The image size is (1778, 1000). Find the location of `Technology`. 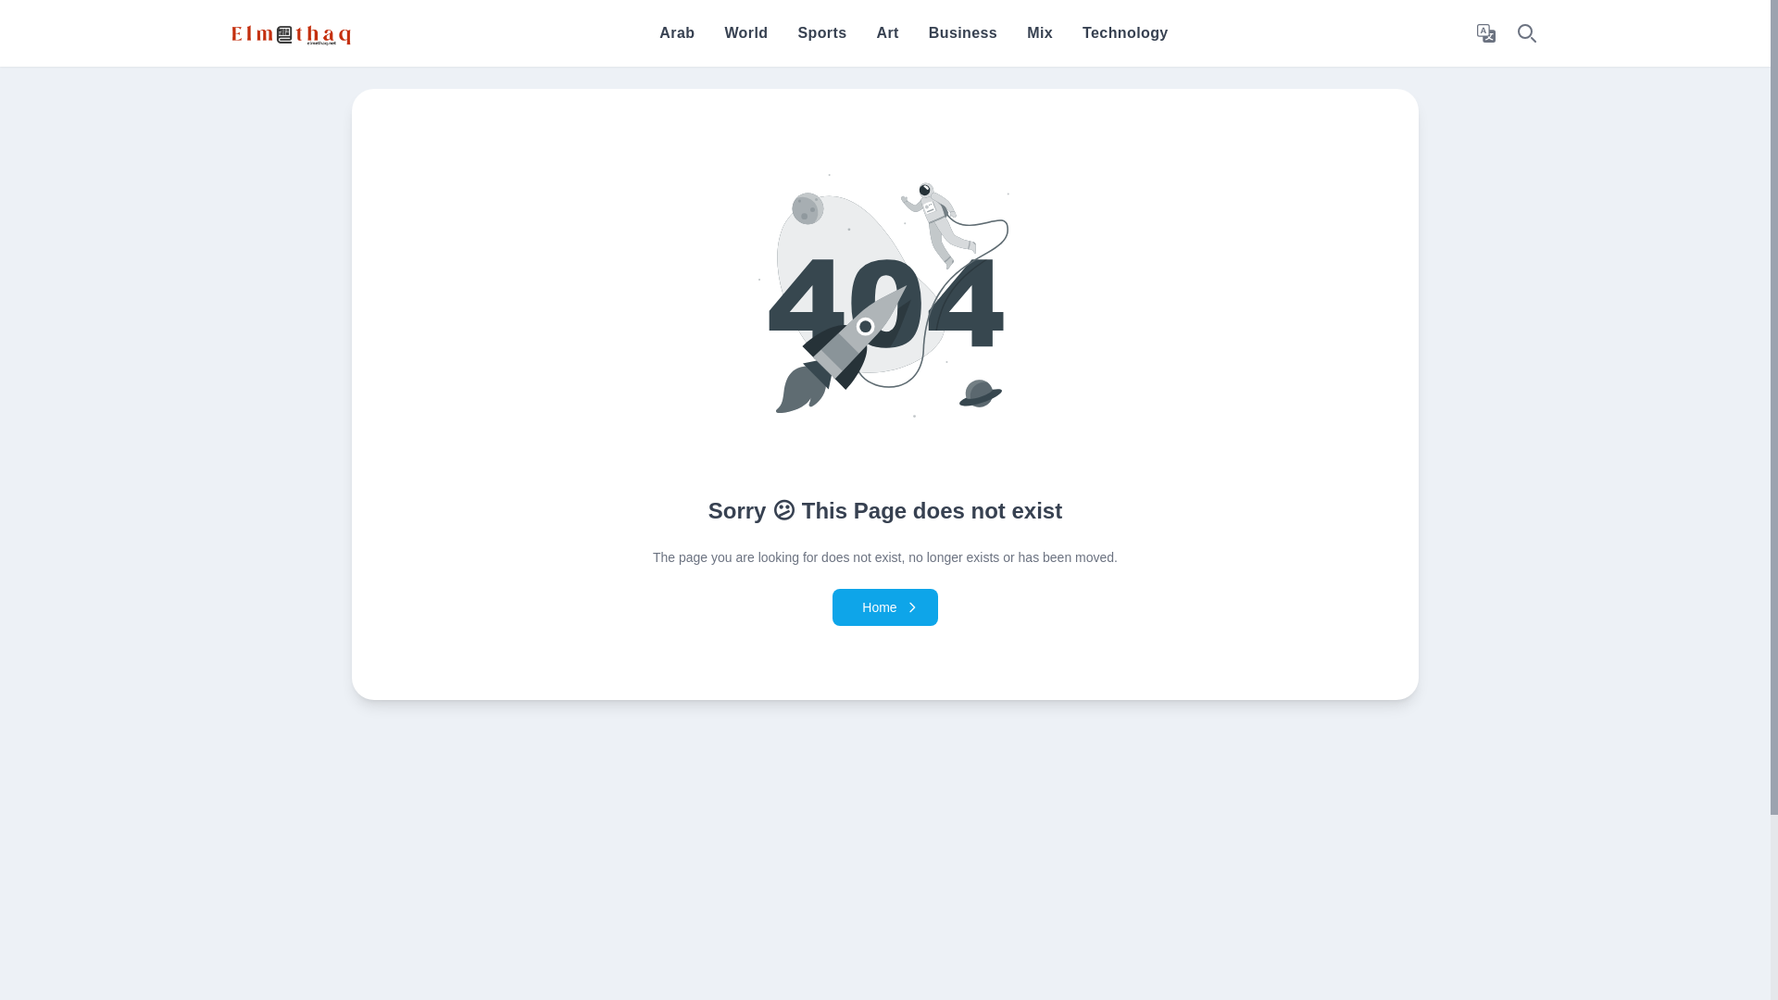

Technology is located at coordinates (1125, 32).